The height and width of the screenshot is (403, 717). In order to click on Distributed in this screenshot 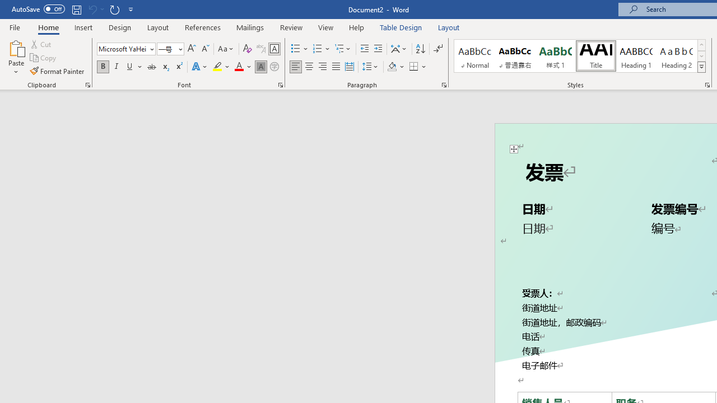, I will do `click(350, 67)`.